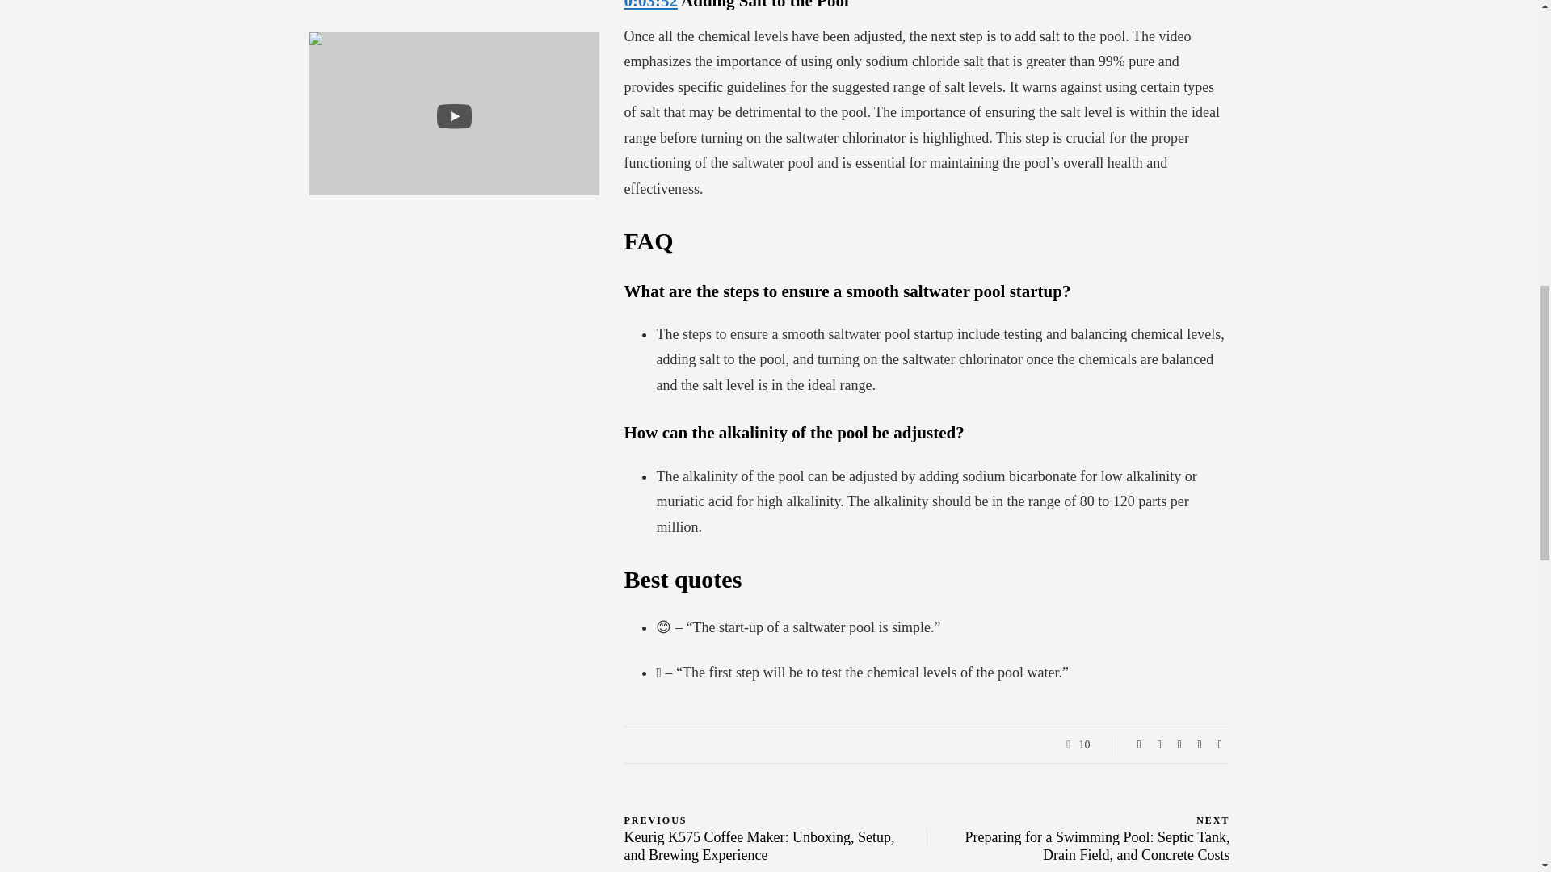 The height and width of the screenshot is (872, 1551). What do you see at coordinates (1139, 744) in the screenshot?
I see `Share with Facebook` at bounding box center [1139, 744].